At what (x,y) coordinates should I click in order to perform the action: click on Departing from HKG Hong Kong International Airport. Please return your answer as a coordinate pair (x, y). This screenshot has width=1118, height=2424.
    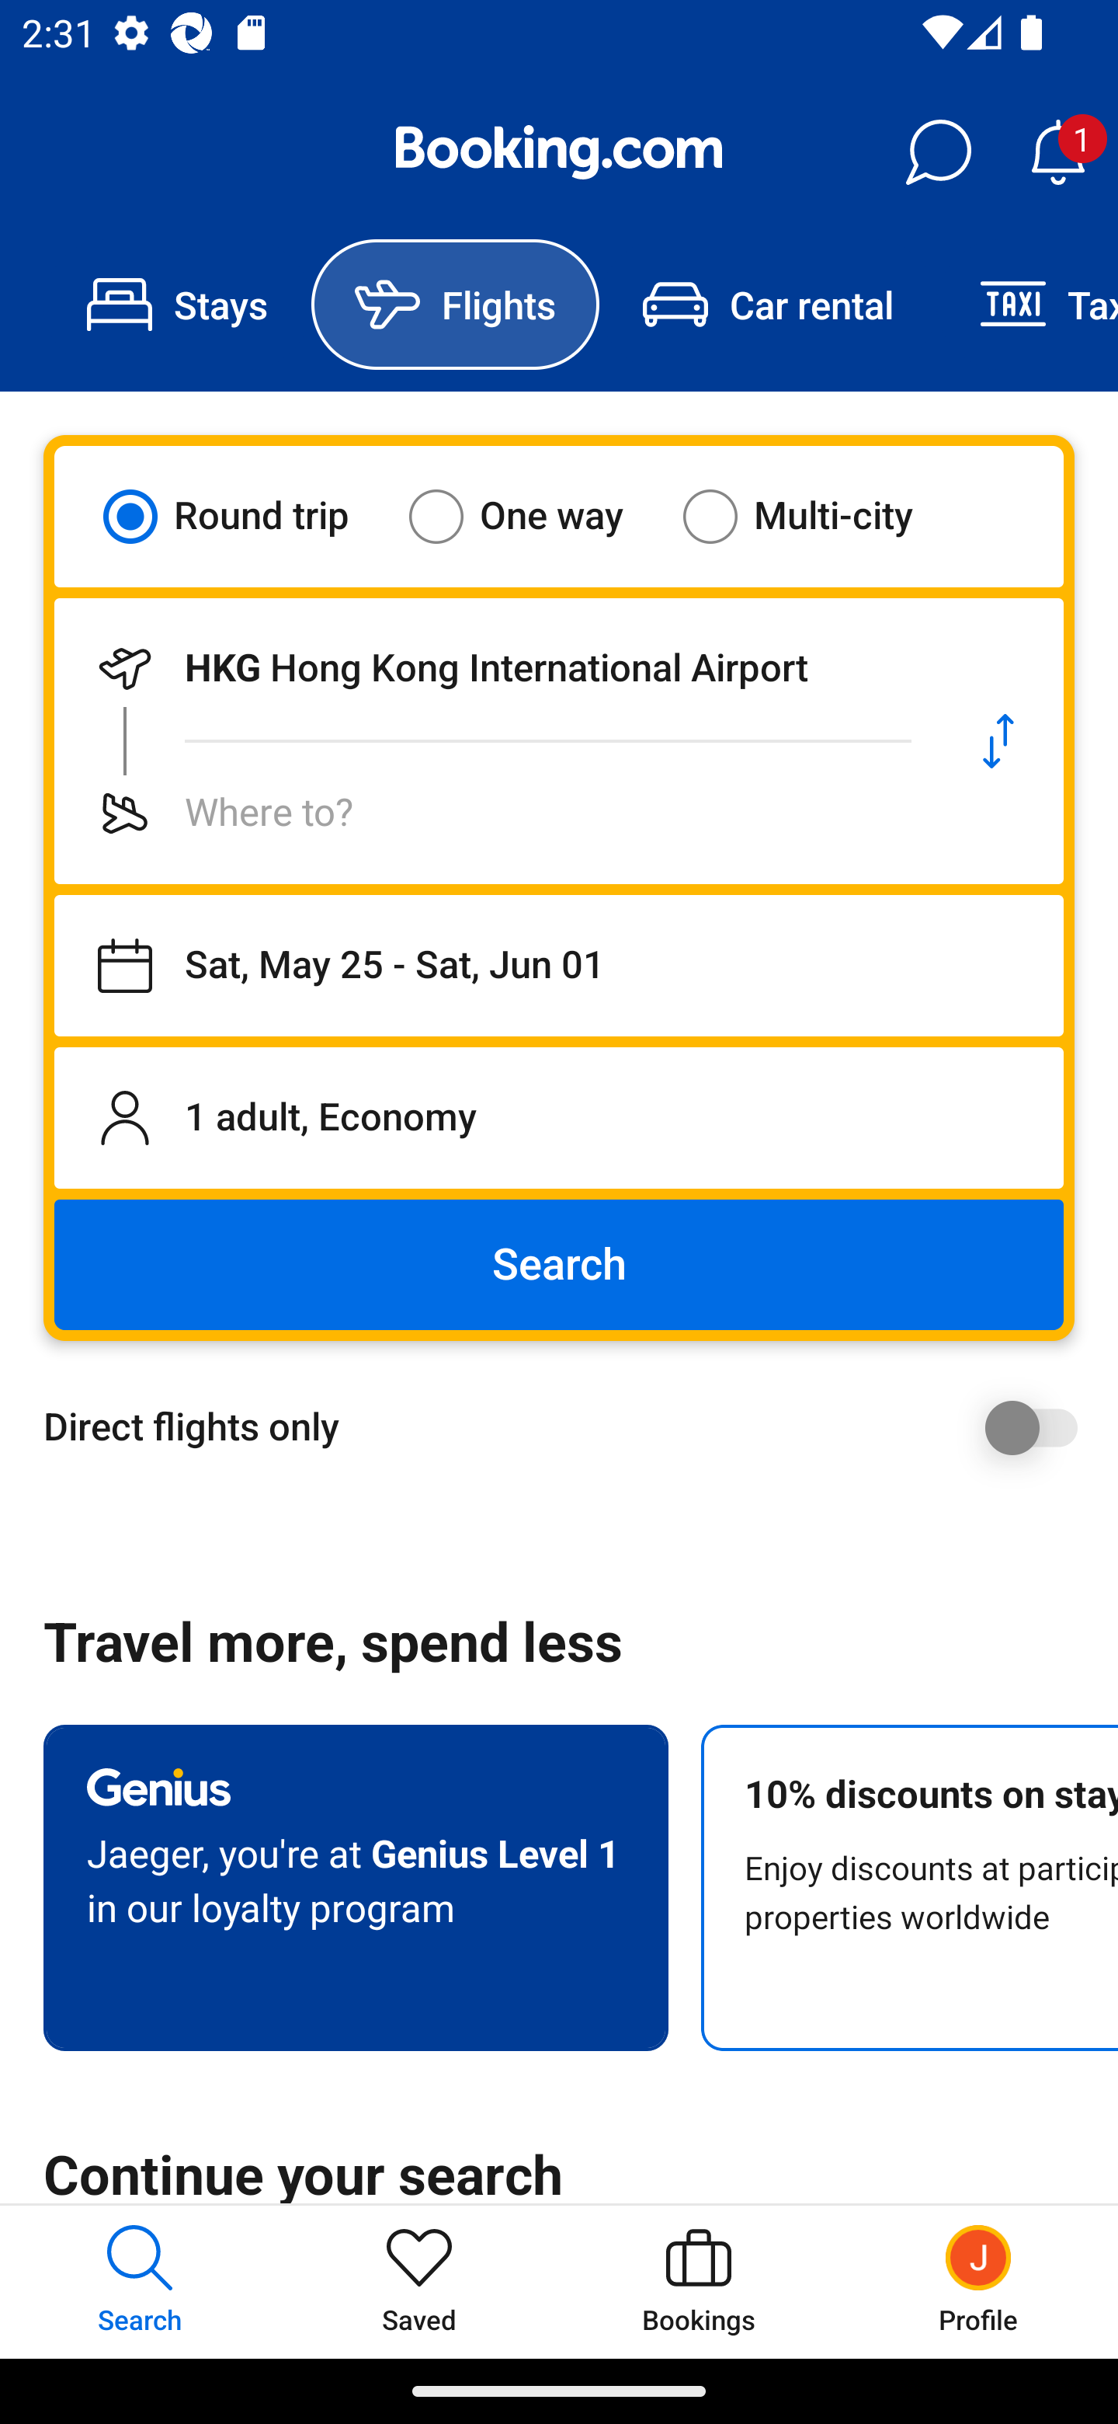
    Looking at the image, I should click on (494, 668).